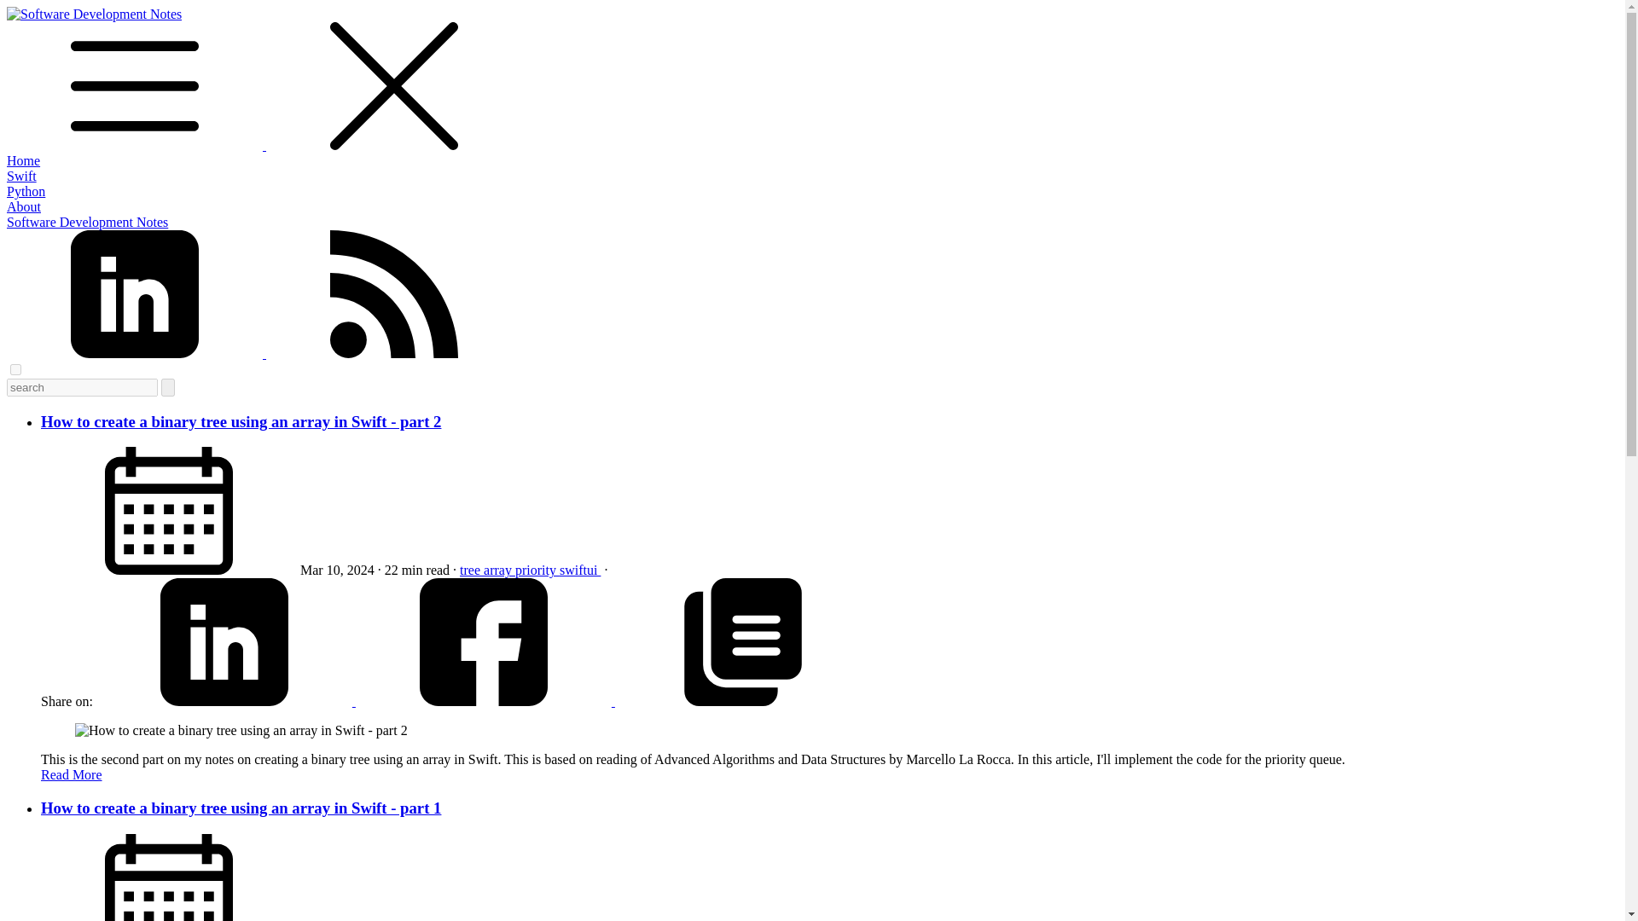  I want to click on array, so click(499, 570).